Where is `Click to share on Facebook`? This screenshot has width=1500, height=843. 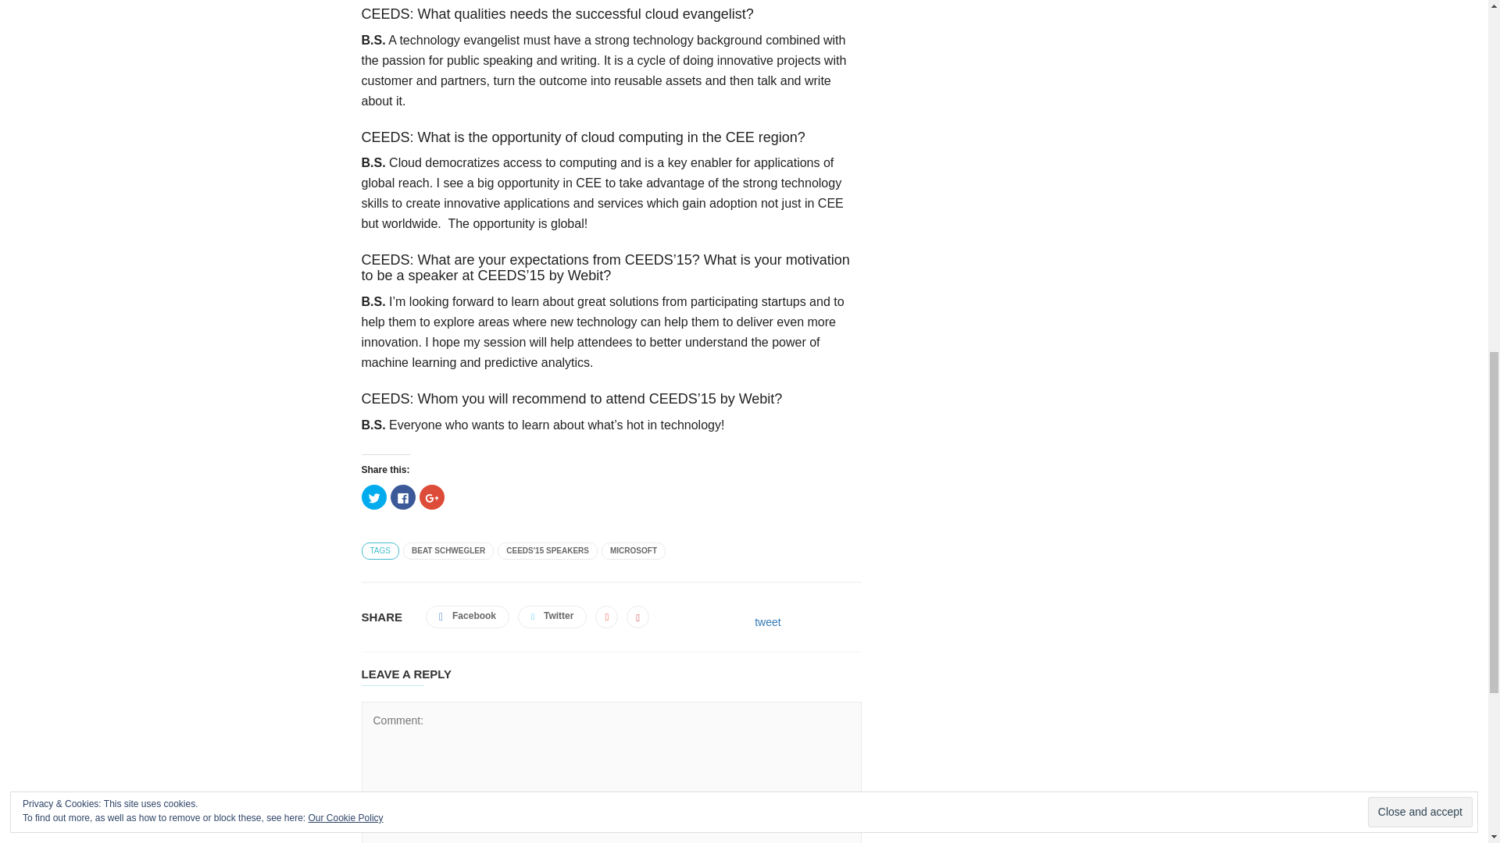
Click to share on Facebook is located at coordinates (402, 497).